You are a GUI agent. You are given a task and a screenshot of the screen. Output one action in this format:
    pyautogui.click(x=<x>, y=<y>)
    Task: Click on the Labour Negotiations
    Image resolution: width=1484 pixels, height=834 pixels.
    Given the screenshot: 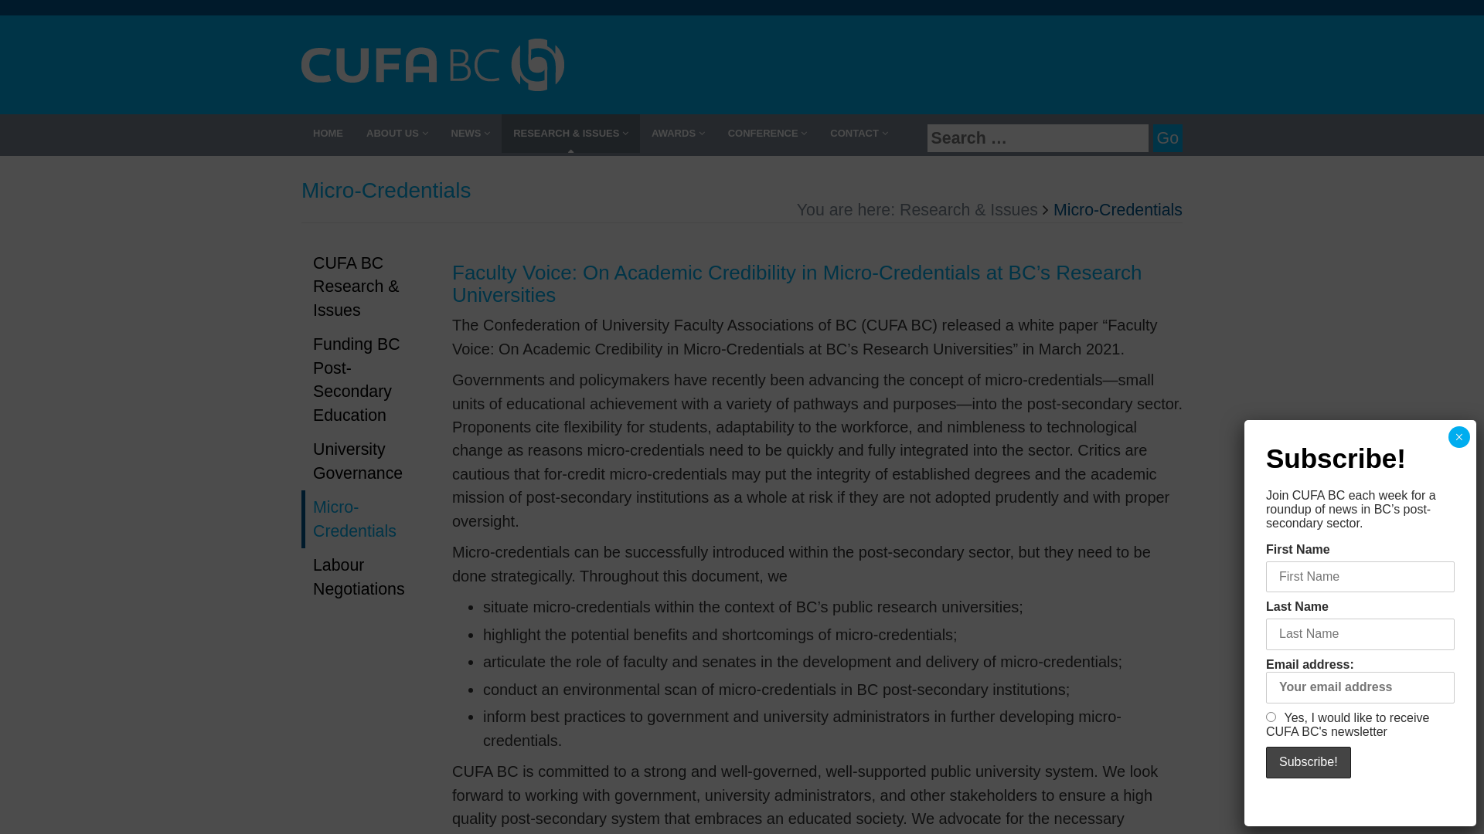 What is the action you would take?
    pyautogui.click(x=365, y=578)
    